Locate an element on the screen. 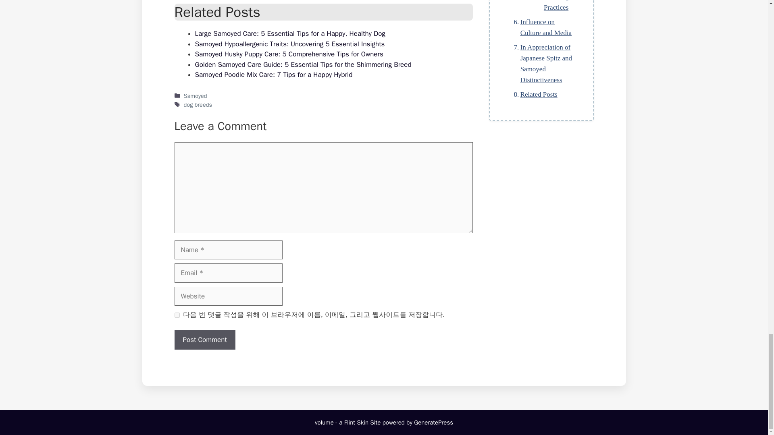 This screenshot has width=774, height=435. dog breeds is located at coordinates (198, 104).